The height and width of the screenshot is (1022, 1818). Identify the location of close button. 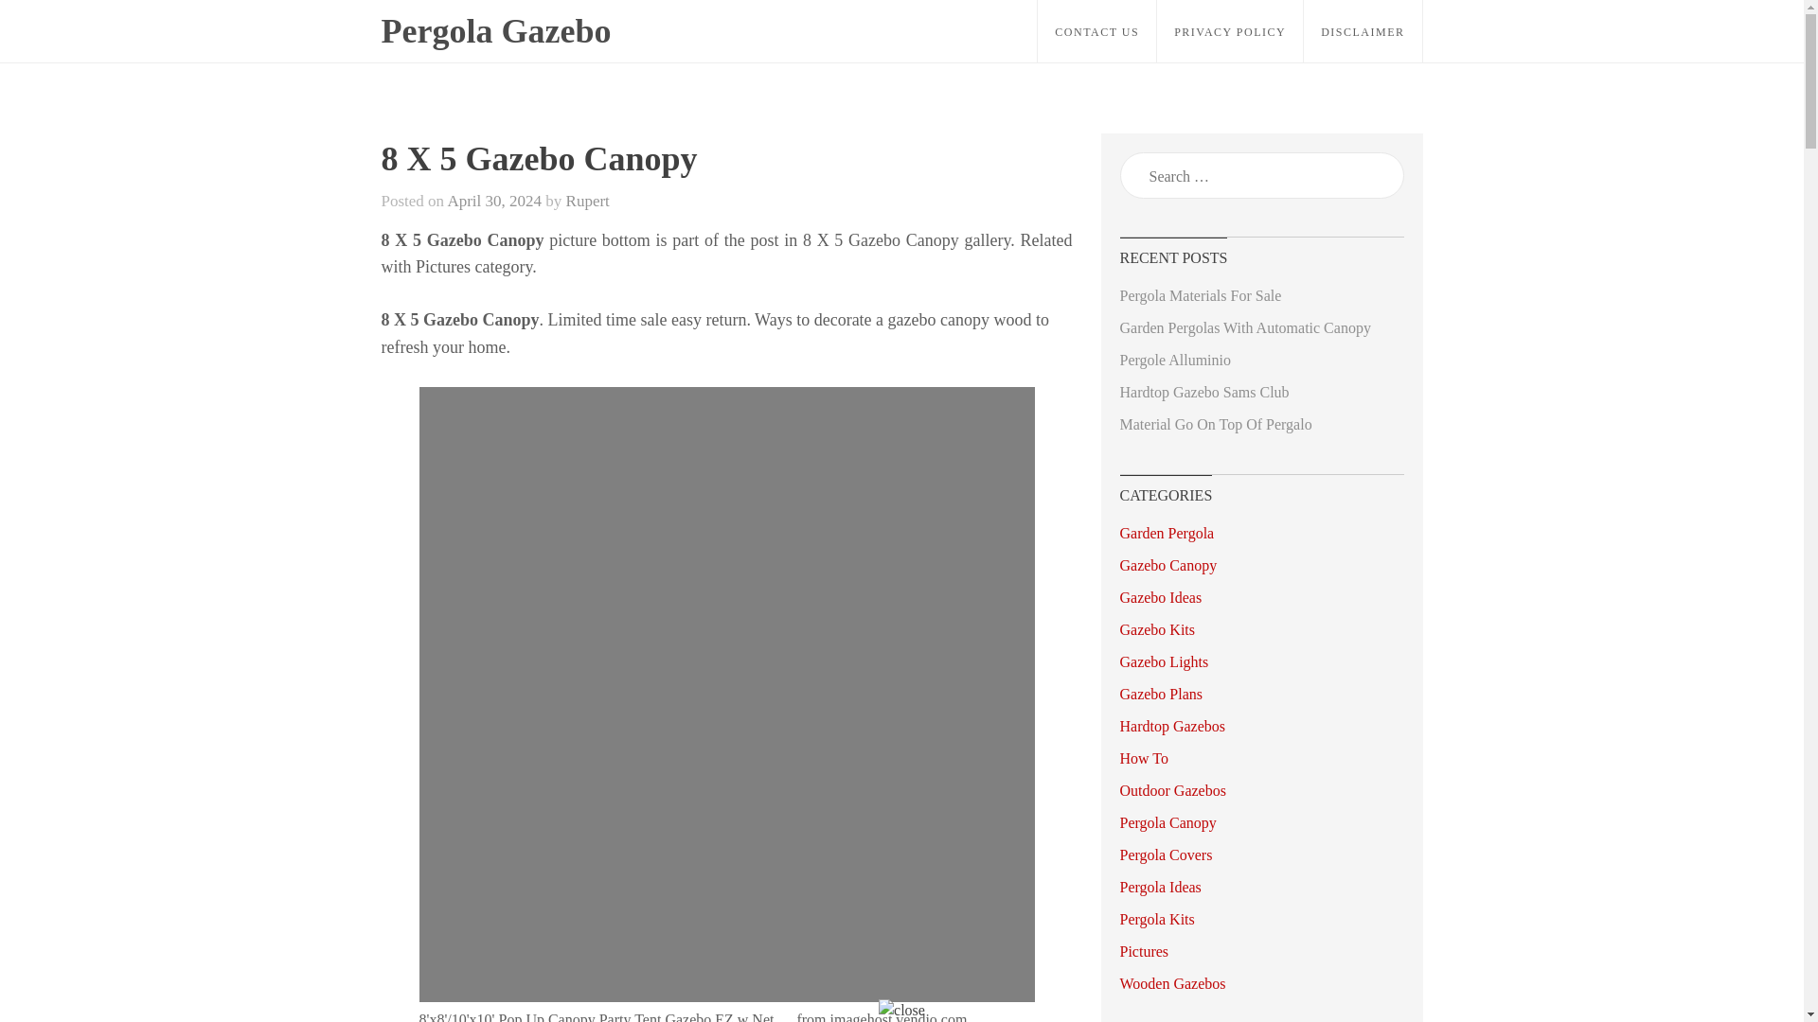
(901, 1011).